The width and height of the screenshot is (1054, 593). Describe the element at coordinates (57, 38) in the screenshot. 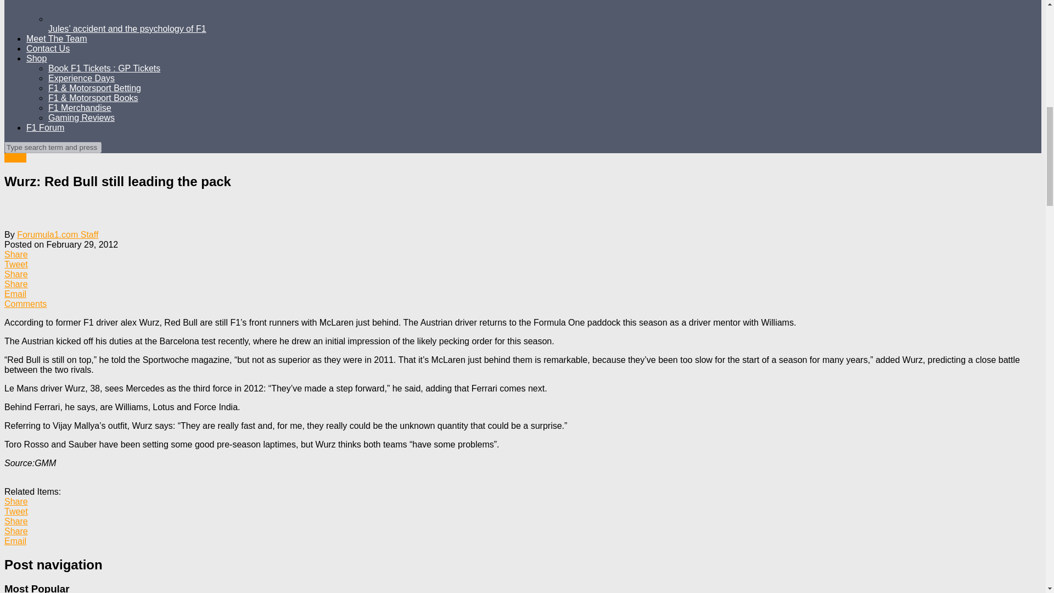

I see `Meet The Team` at that location.